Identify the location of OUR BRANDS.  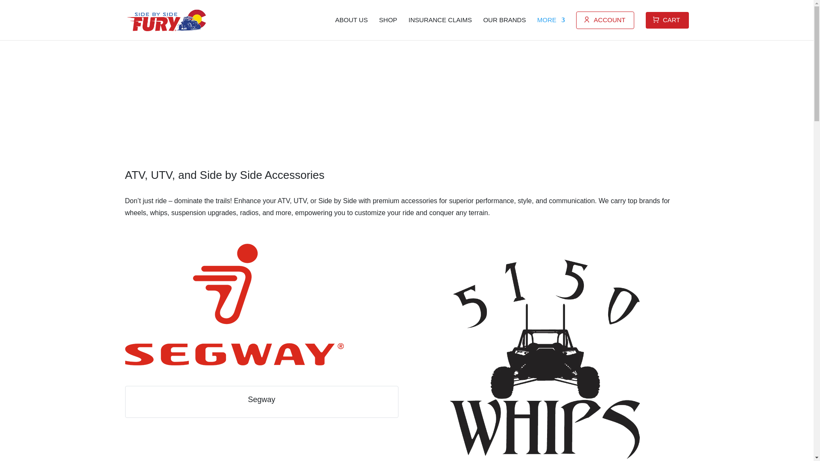
(504, 20).